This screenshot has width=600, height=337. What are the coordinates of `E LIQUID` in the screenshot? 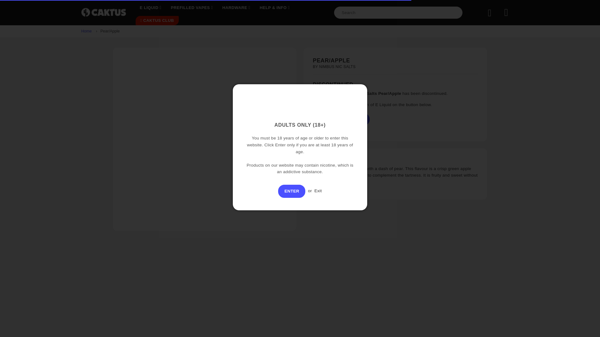 It's located at (150, 8).